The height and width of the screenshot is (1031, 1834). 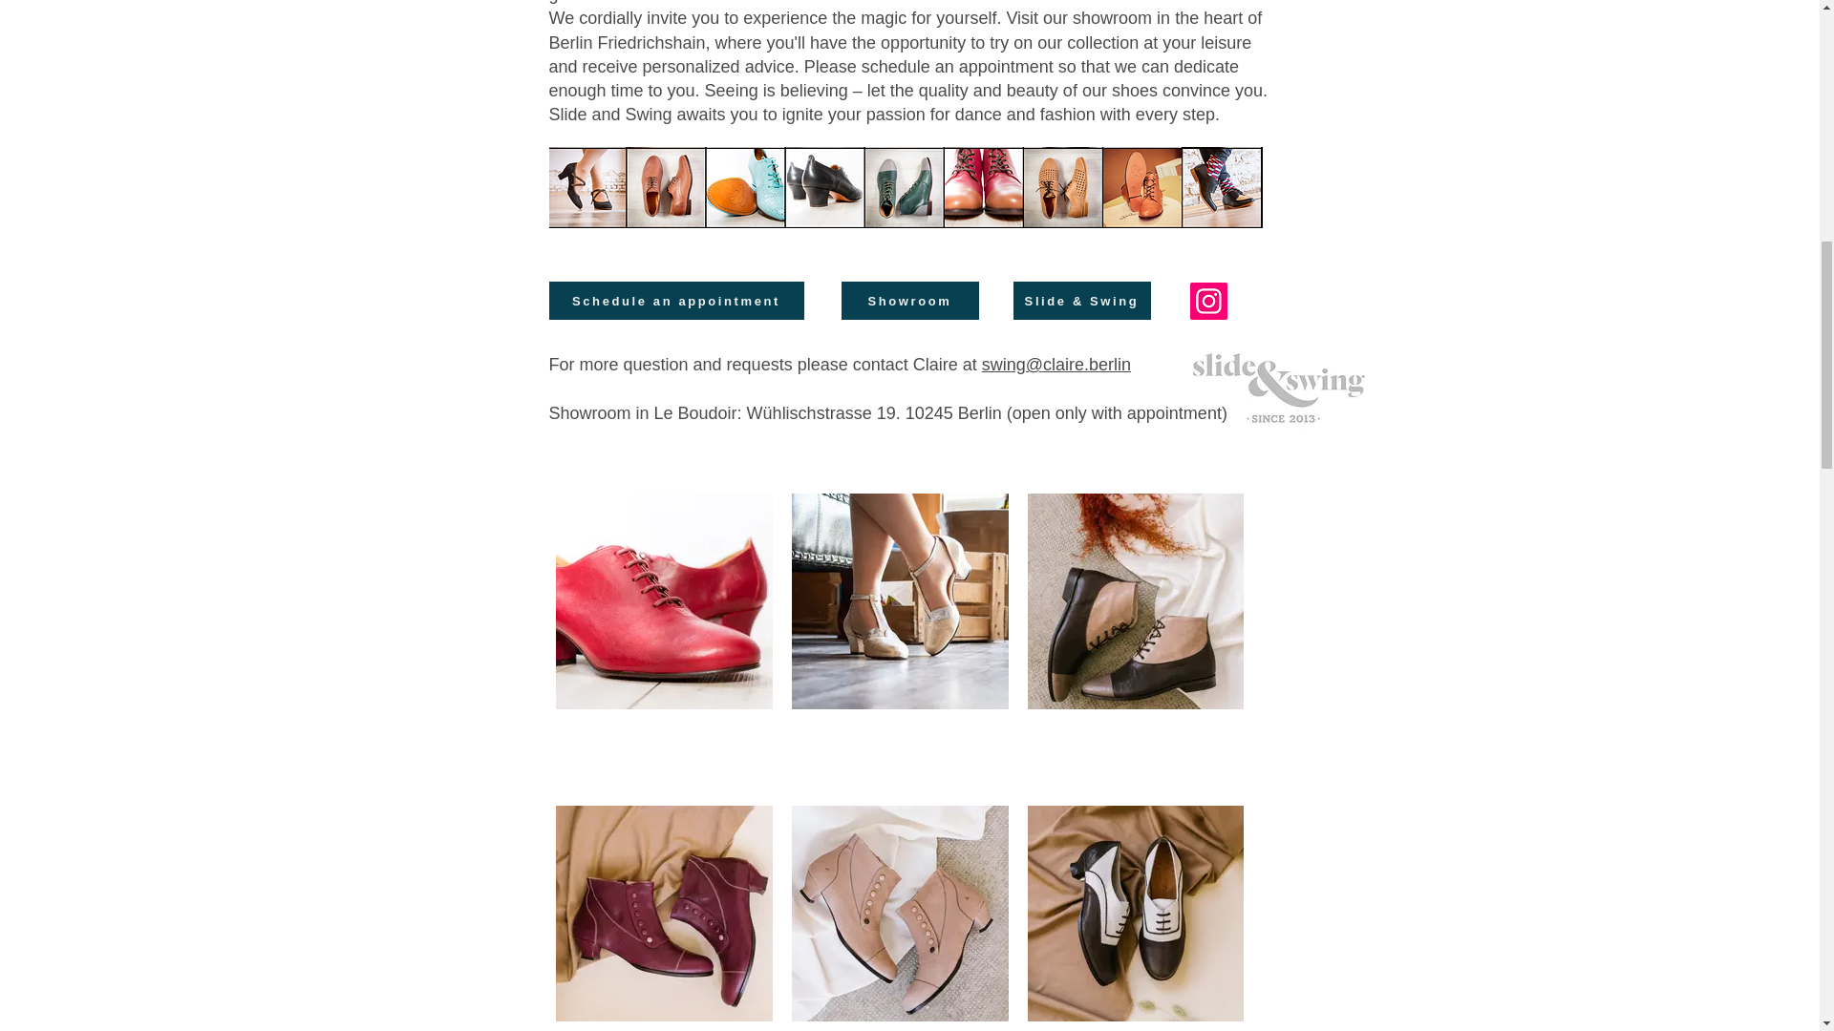 What do you see at coordinates (908, 300) in the screenshot?
I see `Showroom` at bounding box center [908, 300].